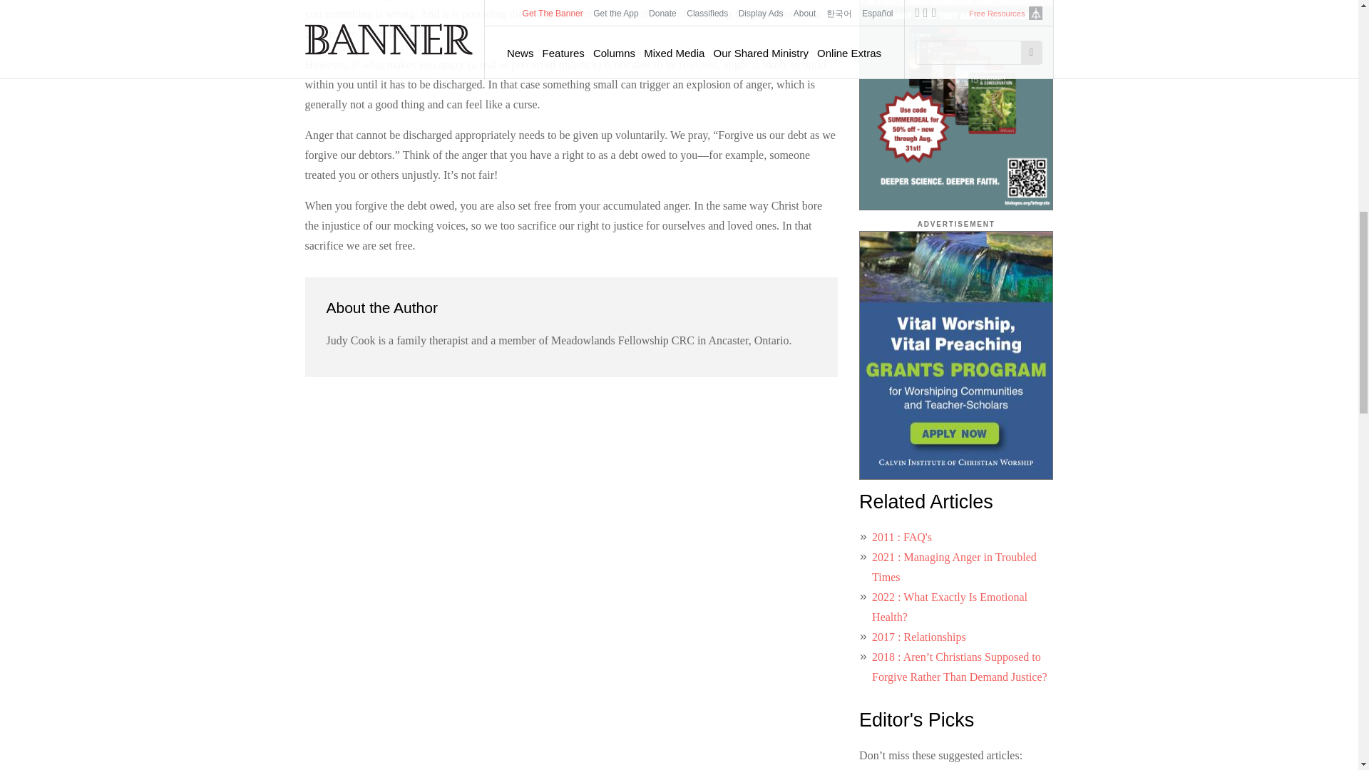 The width and height of the screenshot is (1369, 770). What do you see at coordinates (902, 538) in the screenshot?
I see `2011 : FAQ's` at bounding box center [902, 538].